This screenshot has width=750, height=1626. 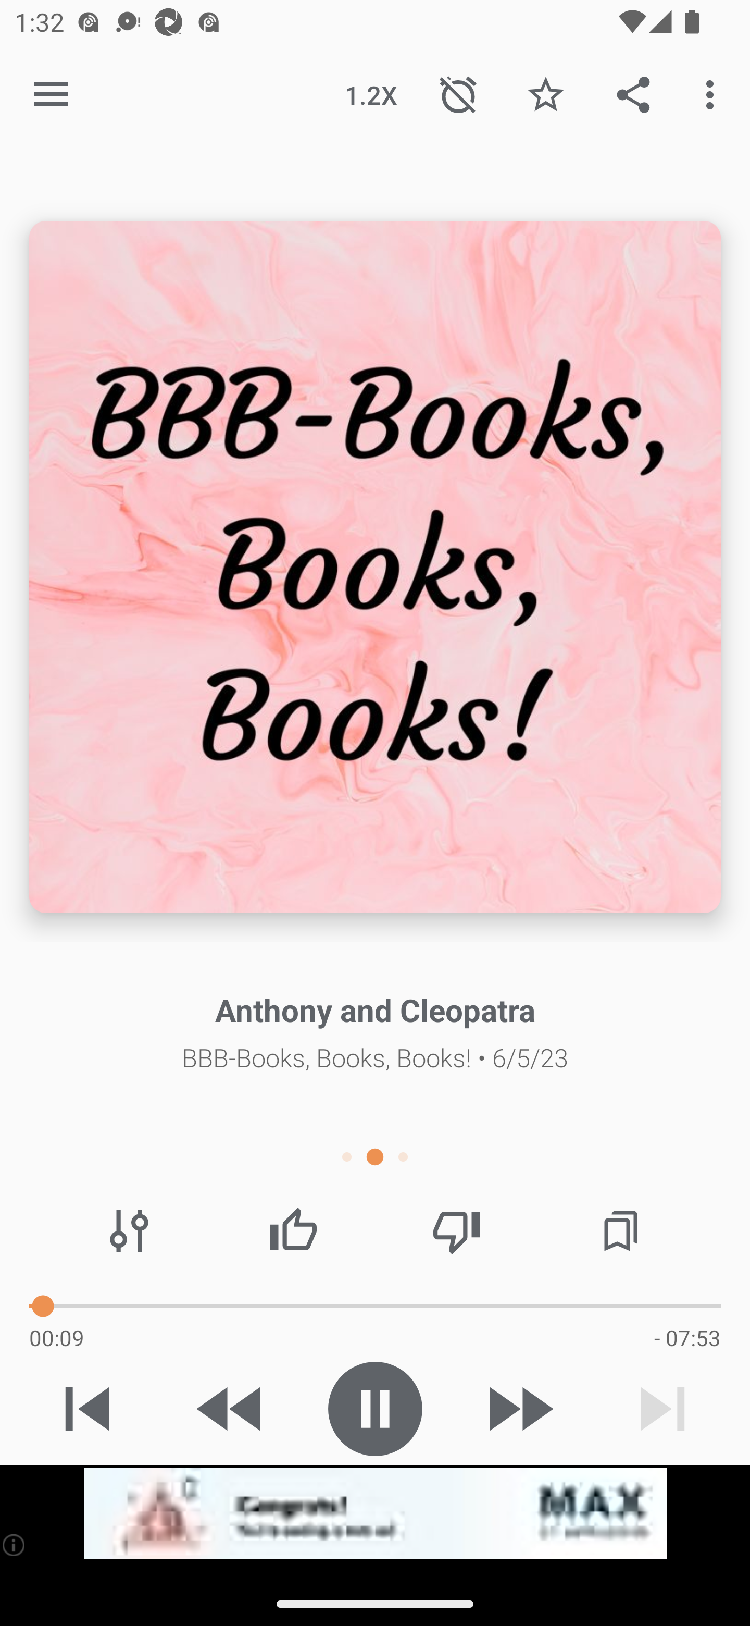 I want to click on Next track, so click(x=662, y=1409).